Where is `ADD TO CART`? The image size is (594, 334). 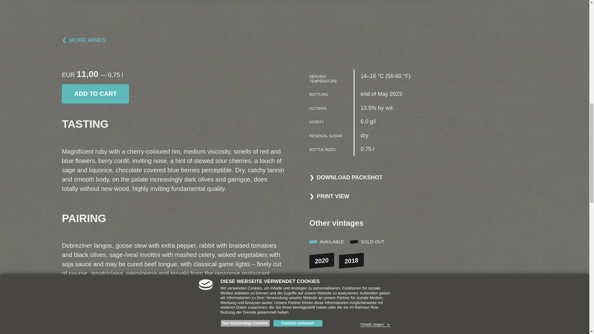
ADD TO CART is located at coordinates (95, 94).